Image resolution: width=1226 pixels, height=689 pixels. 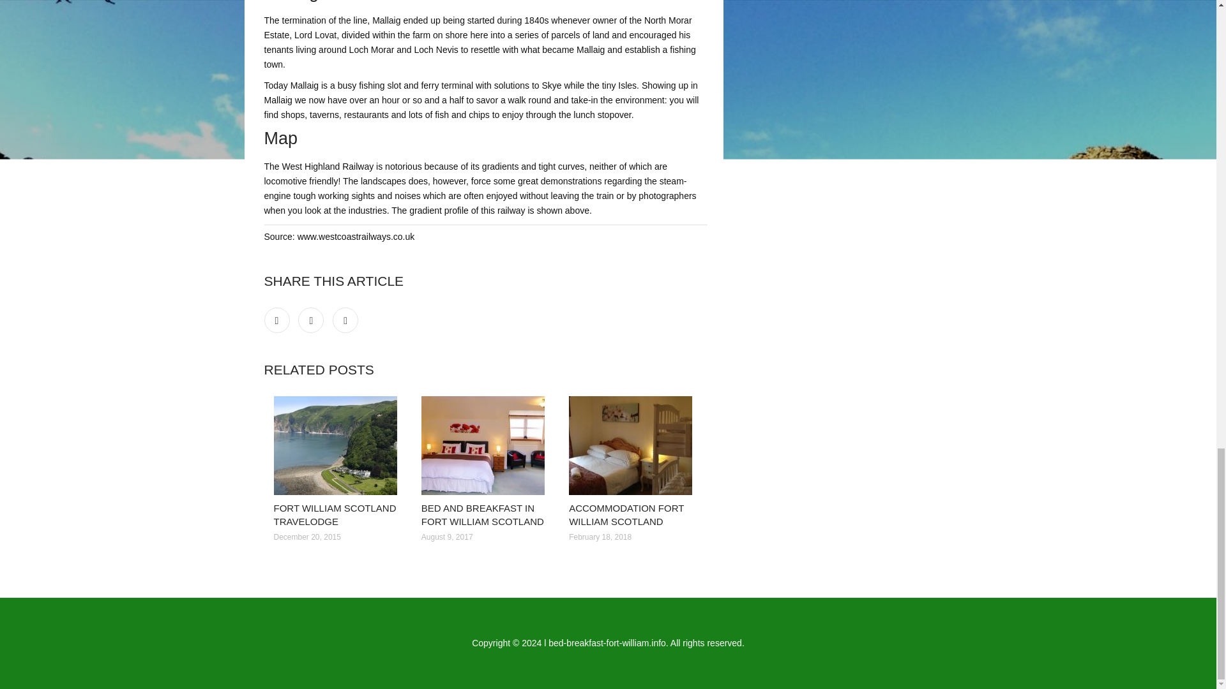 I want to click on ACCOMMODATION FORT WILLIAM SCOTLAND, so click(x=626, y=515).